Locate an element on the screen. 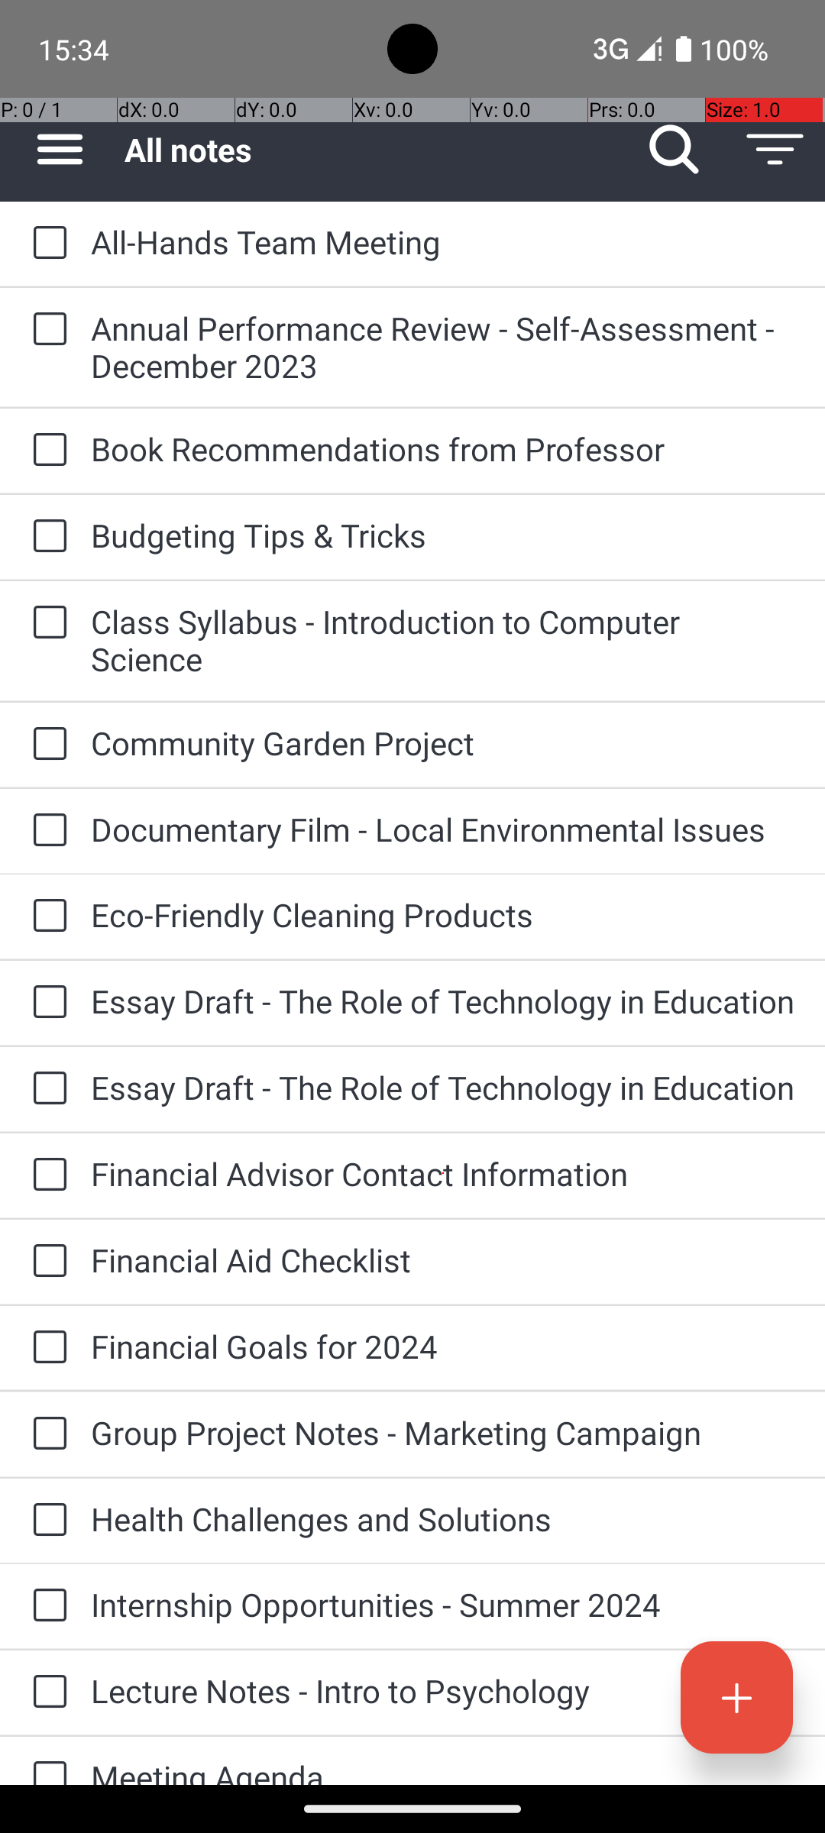  Group Project Notes - Marketing Campaign is located at coordinates (443, 1433).